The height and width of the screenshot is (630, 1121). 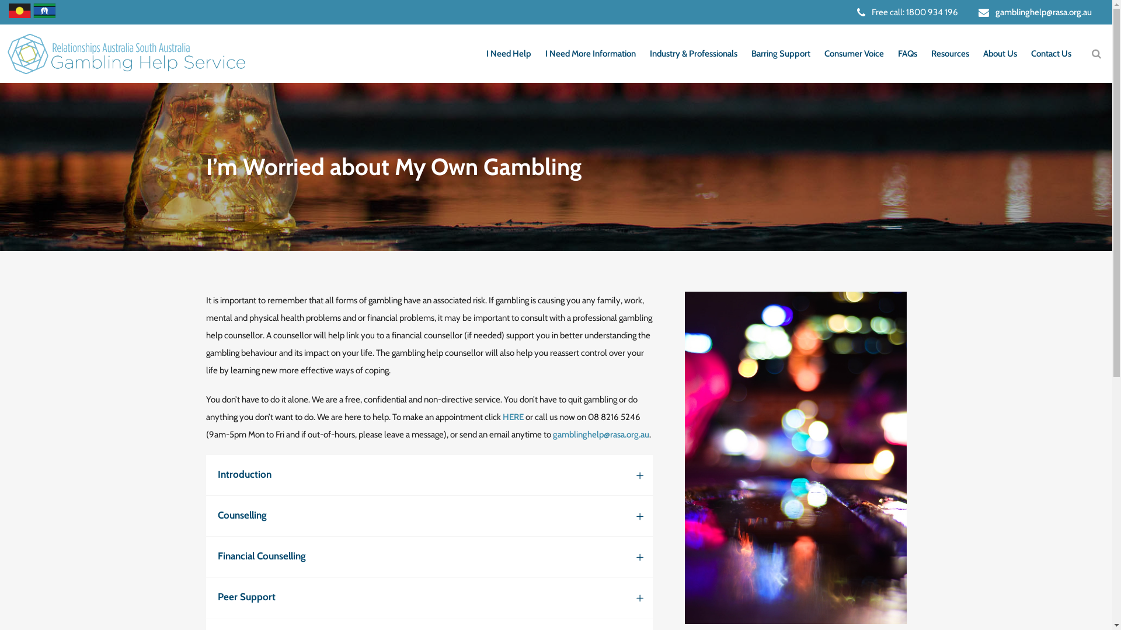 I want to click on gamblinghelp@rasa.org.au, so click(x=600, y=435).